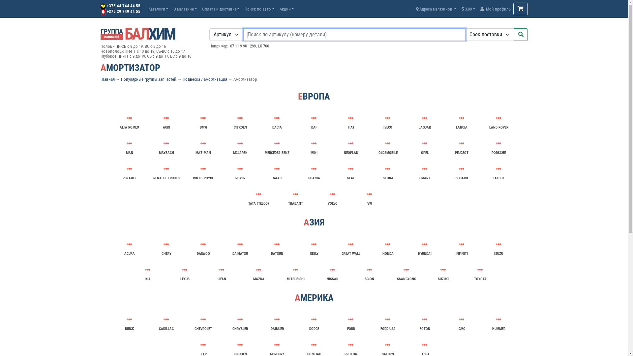 The width and height of the screenshot is (633, 356). Describe the element at coordinates (240, 121) in the screenshot. I see `CITROEN` at that location.